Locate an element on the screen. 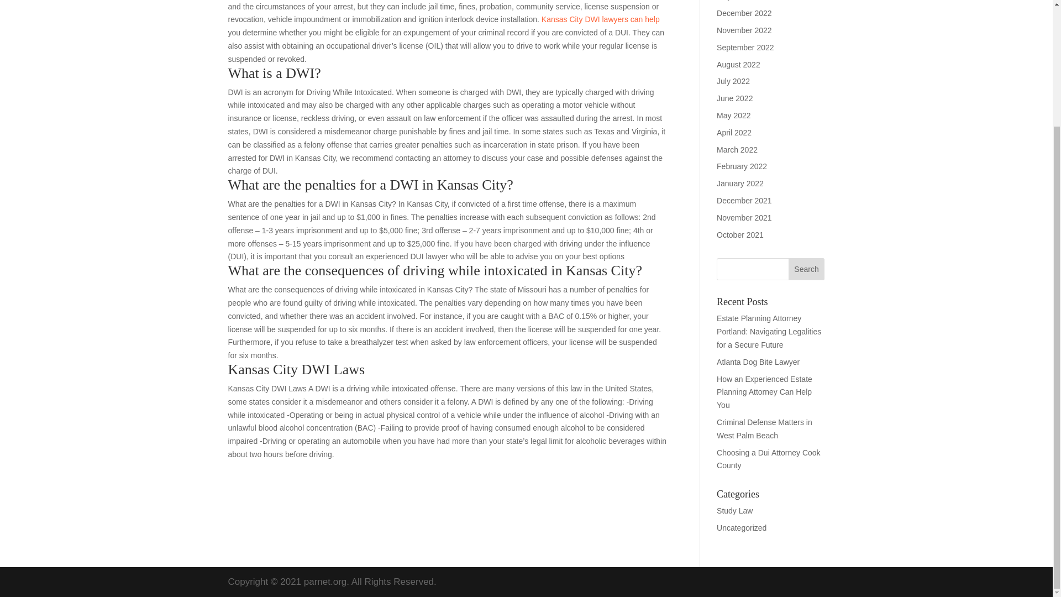 This screenshot has width=1061, height=597. Study Law is located at coordinates (734, 511).